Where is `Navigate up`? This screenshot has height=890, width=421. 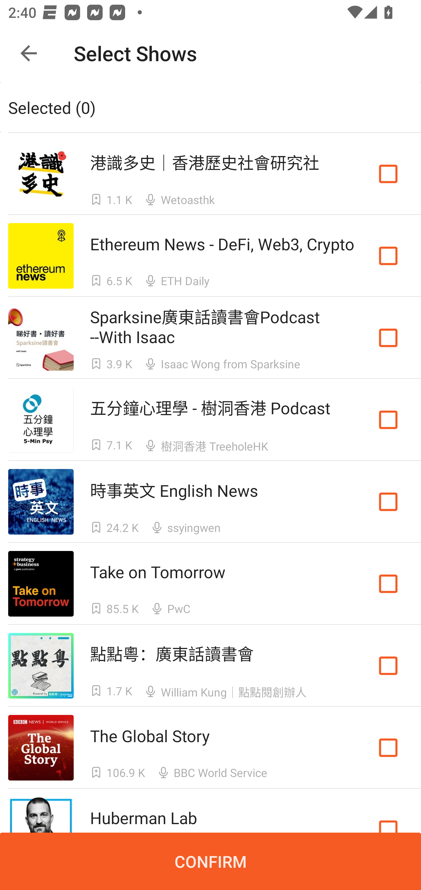
Navigate up is located at coordinates (29, 53).